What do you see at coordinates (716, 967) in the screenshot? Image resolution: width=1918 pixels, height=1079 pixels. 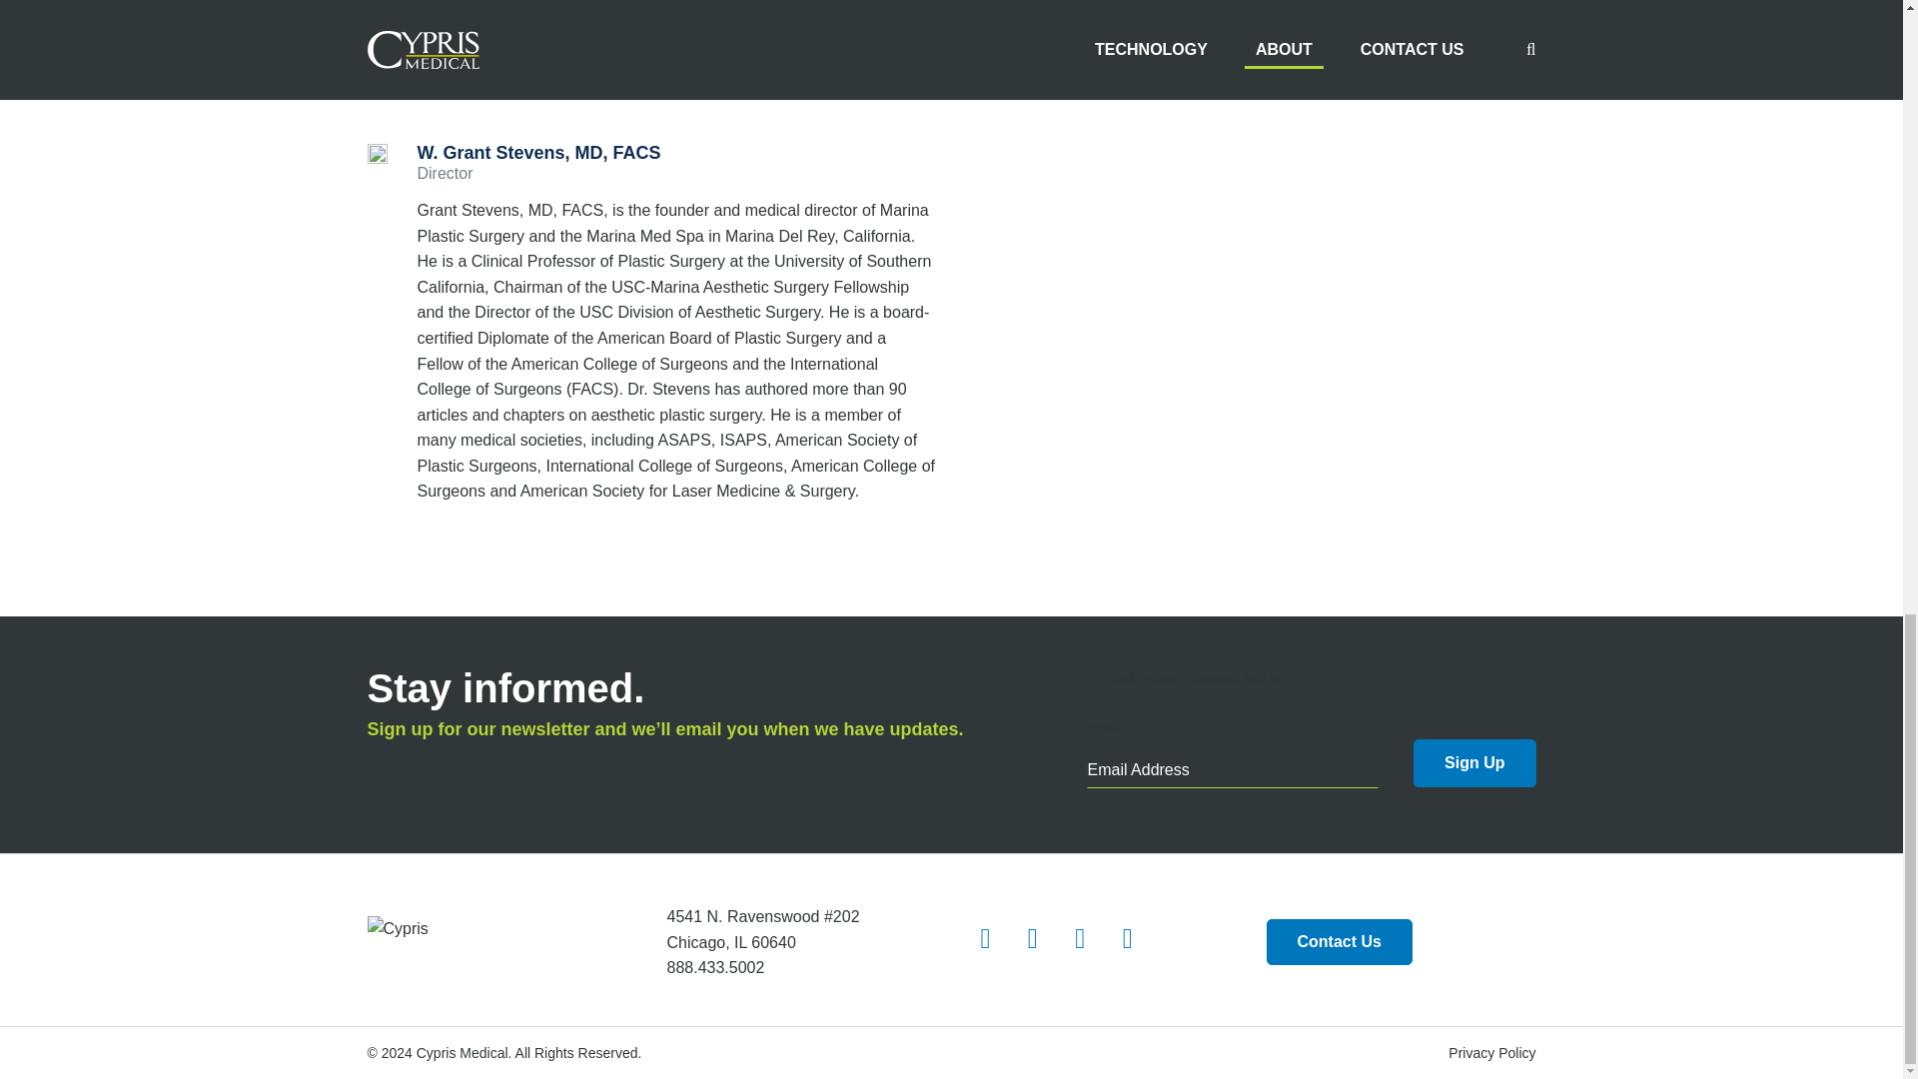 I see `888.433.5002` at bounding box center [716, 967].